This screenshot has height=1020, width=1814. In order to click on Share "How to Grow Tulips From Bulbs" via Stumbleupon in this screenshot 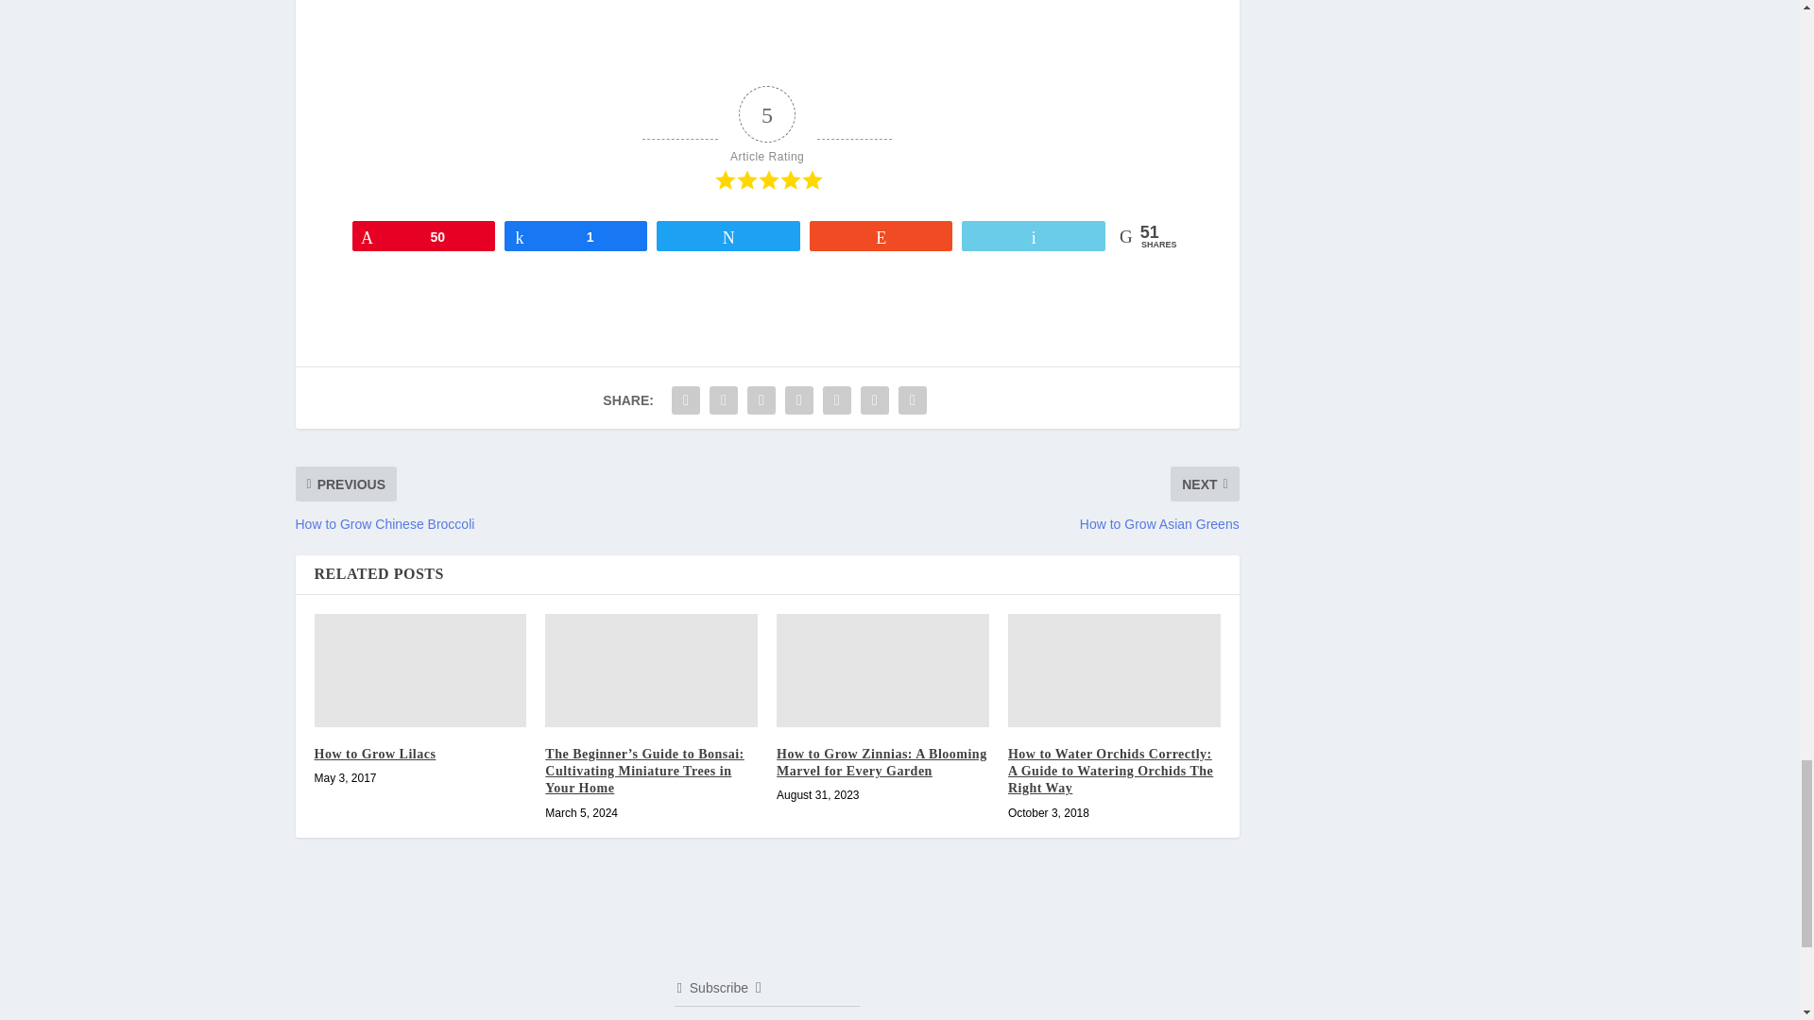, I will do `click(837, 399)`.